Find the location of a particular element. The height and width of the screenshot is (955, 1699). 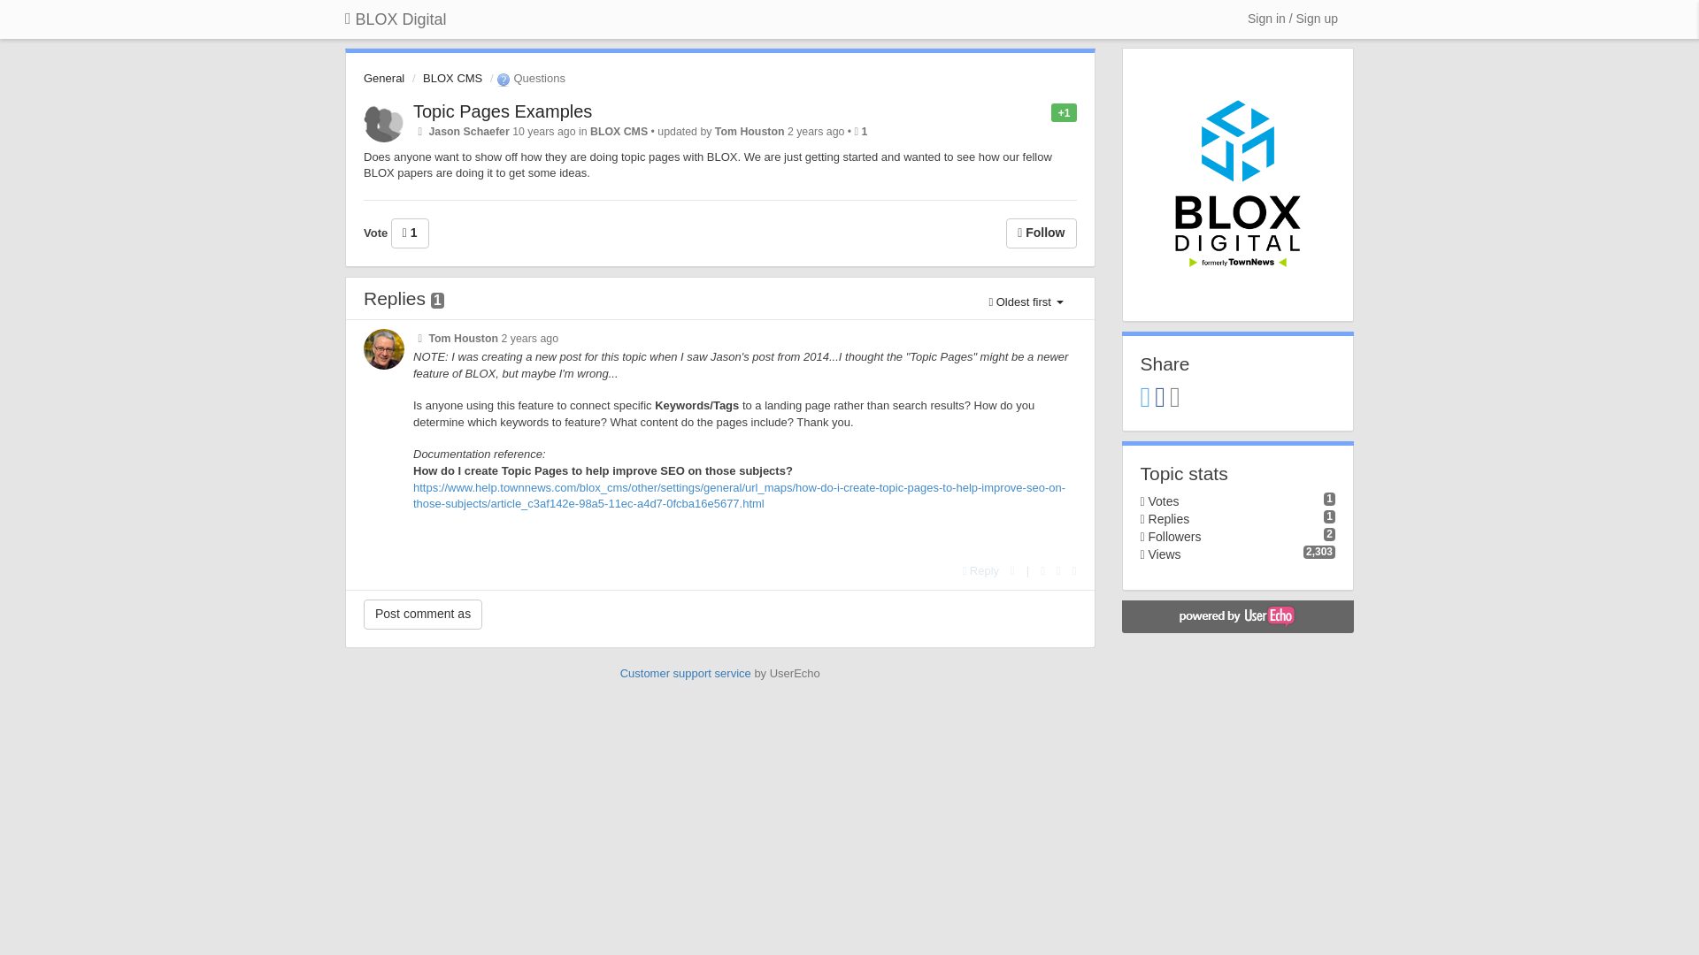

Questions is located at coordinates (529, 78).